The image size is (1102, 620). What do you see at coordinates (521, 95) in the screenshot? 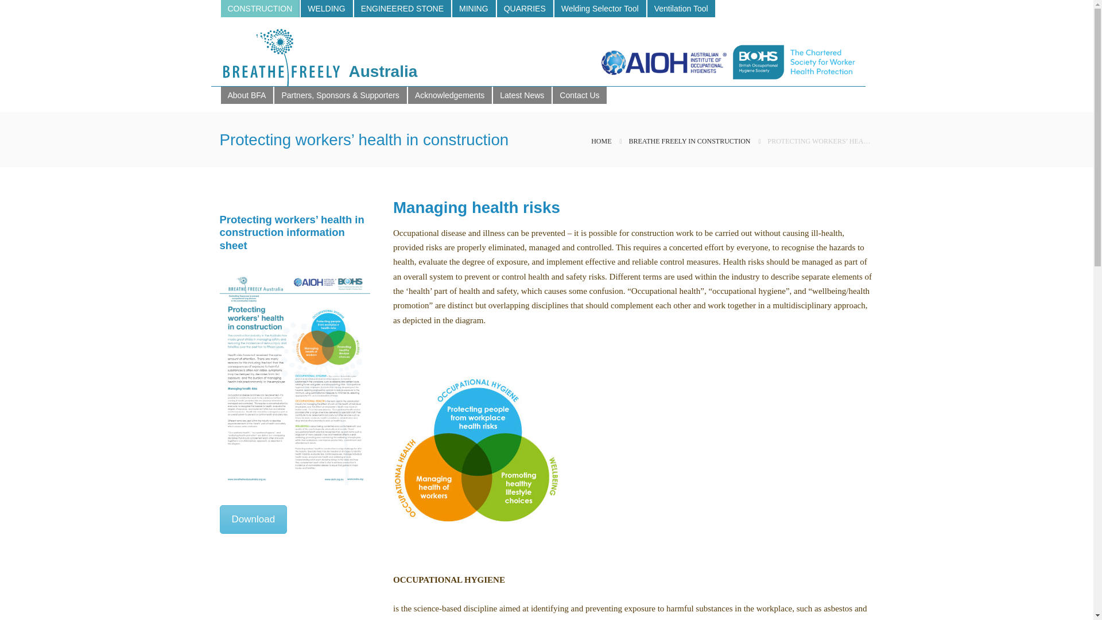
I see `Latest News` at bounding box center [521, 95].